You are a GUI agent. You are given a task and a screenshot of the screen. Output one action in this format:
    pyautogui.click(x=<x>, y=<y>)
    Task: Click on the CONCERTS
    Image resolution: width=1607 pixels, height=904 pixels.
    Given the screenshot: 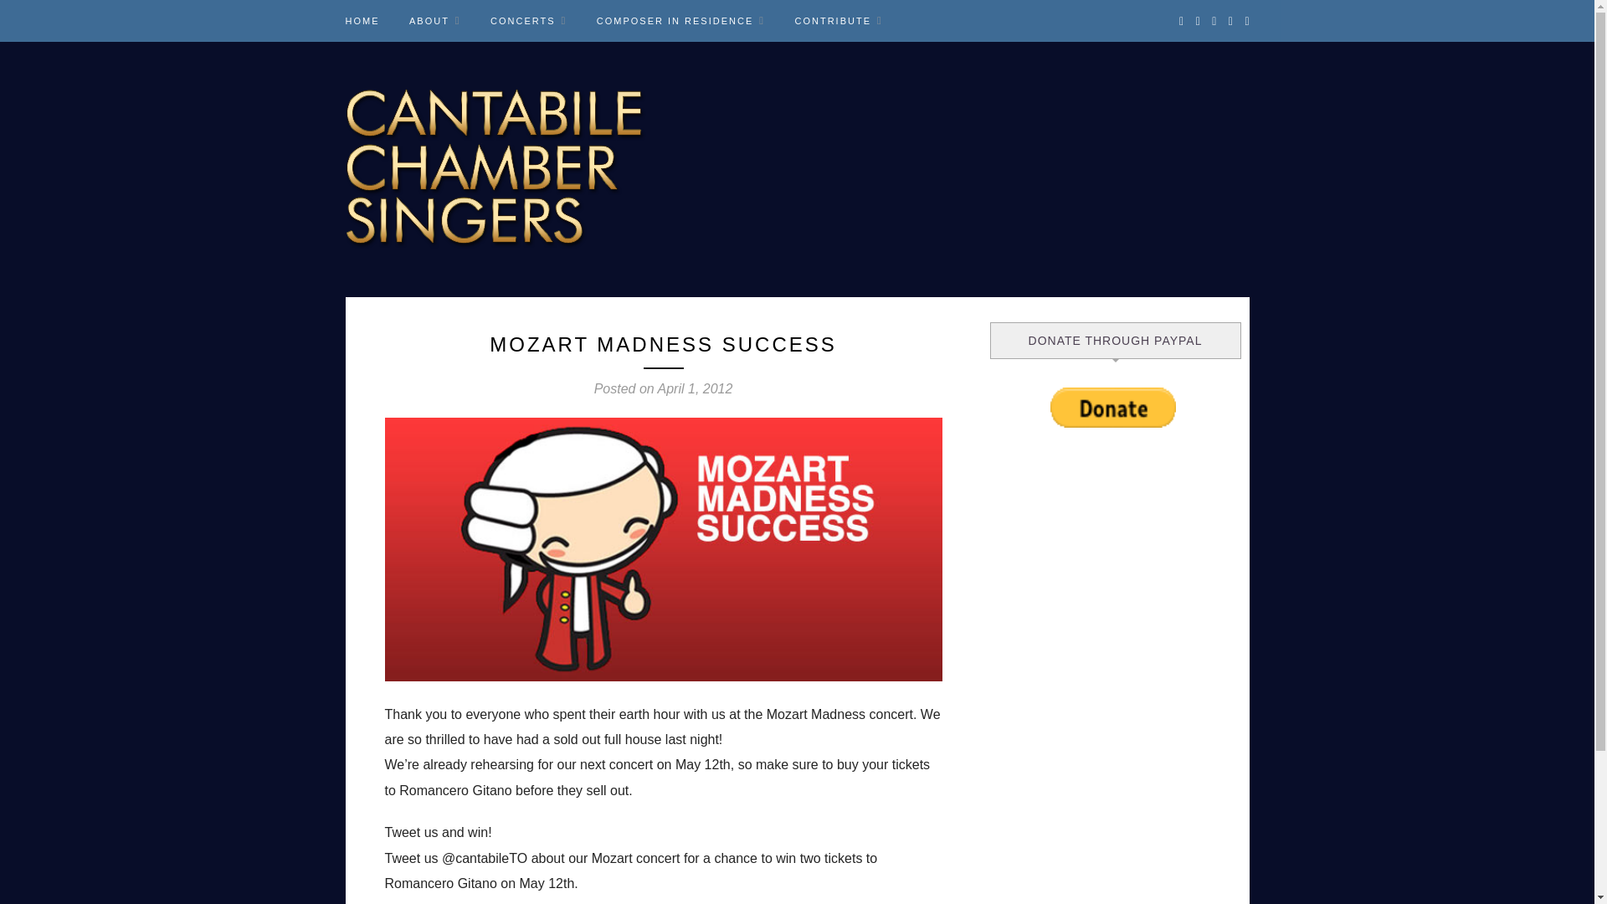 What is the action you would take?
    pyautogui.click(x=528, y=20)
    